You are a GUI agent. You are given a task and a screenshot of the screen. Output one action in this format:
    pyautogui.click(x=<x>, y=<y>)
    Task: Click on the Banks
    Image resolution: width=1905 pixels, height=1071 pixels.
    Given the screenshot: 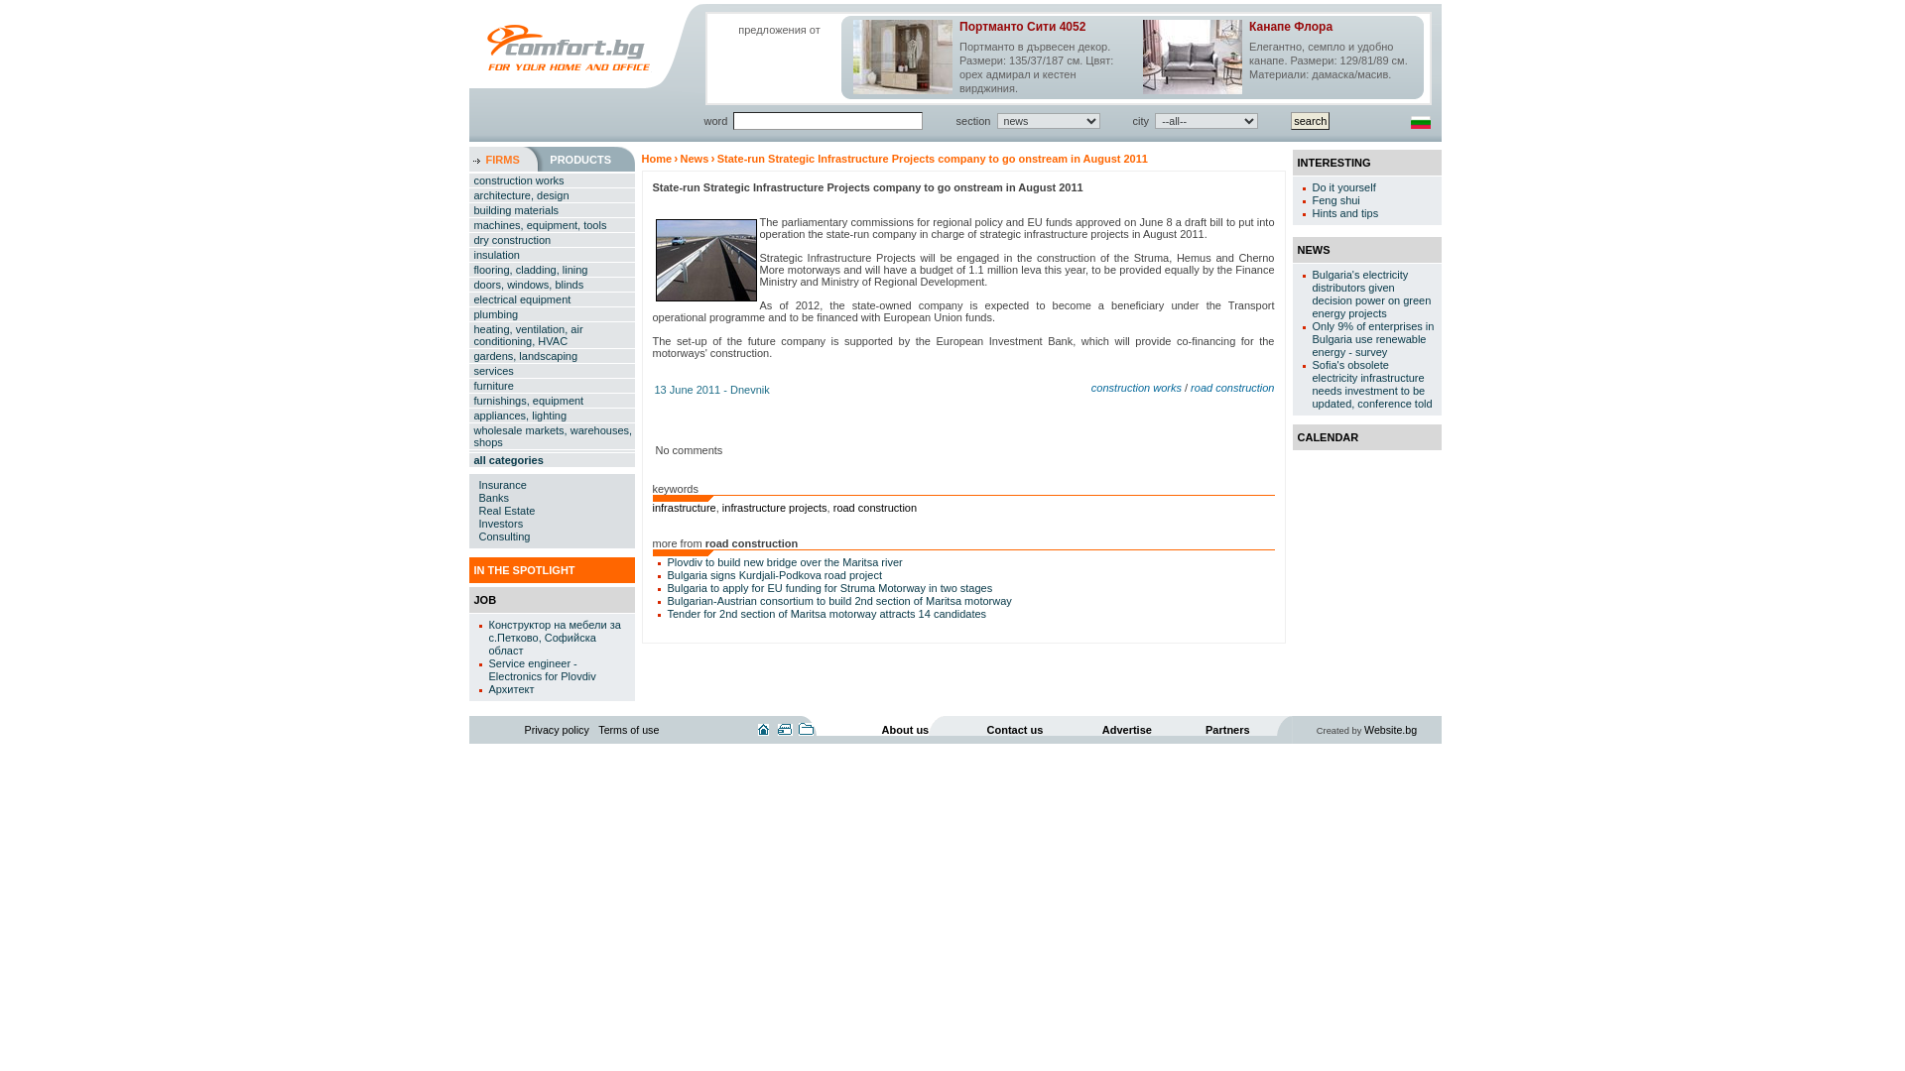 What is the action you would take?
    pyautogui.click(x=492, y=497)
    